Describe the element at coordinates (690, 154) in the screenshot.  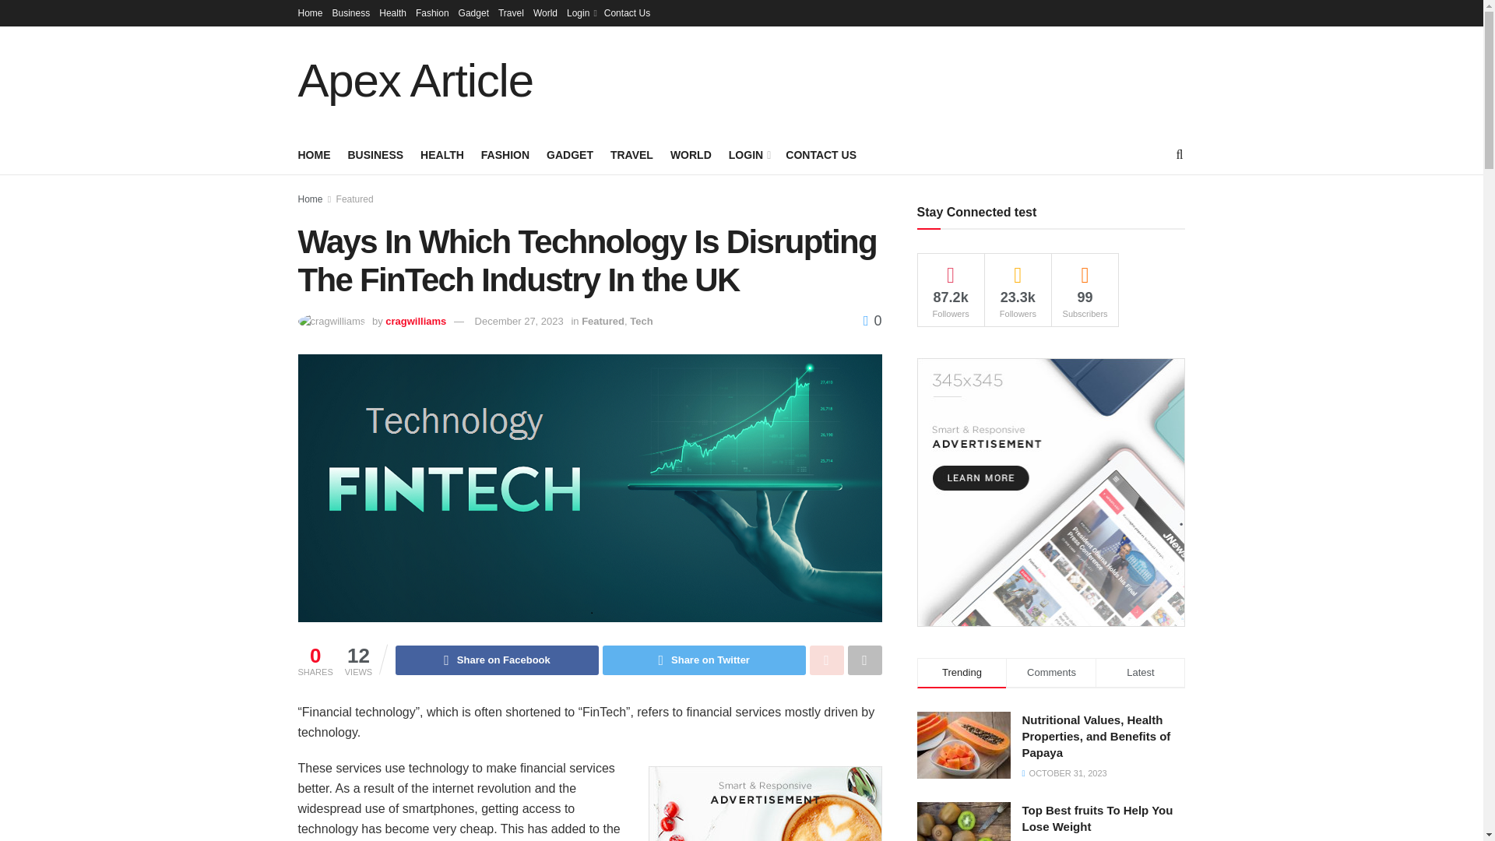
I see `WORLD` at that location.